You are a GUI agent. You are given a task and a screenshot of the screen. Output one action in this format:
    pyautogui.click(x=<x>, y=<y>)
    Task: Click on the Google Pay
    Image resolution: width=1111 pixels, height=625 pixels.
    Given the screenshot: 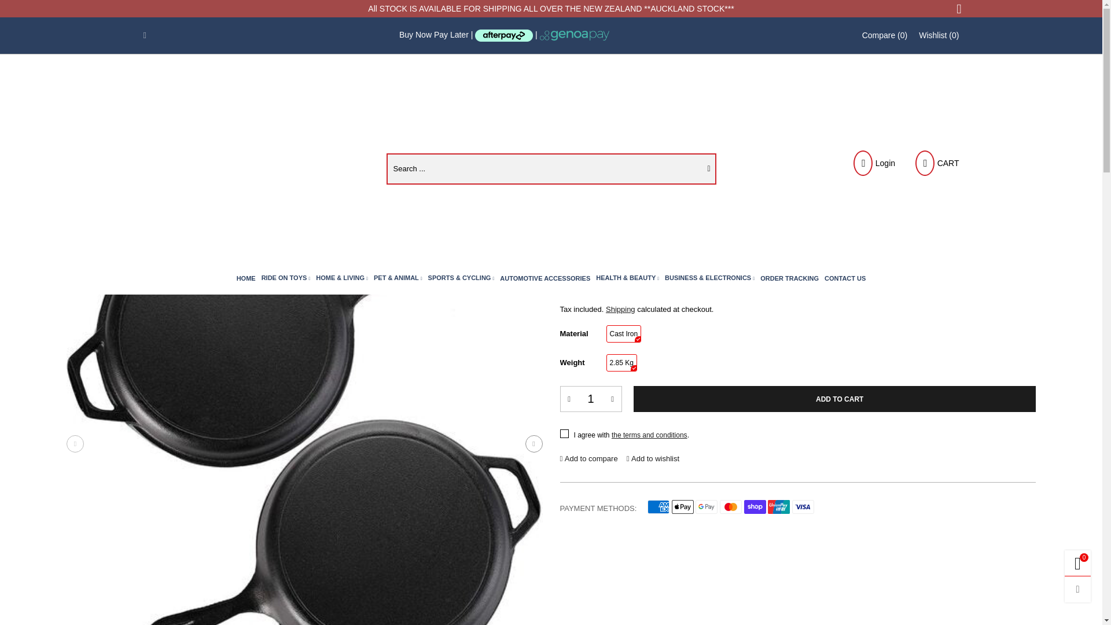 What is the action you would take?
    pyautogui.click(x=706, y=507)
    